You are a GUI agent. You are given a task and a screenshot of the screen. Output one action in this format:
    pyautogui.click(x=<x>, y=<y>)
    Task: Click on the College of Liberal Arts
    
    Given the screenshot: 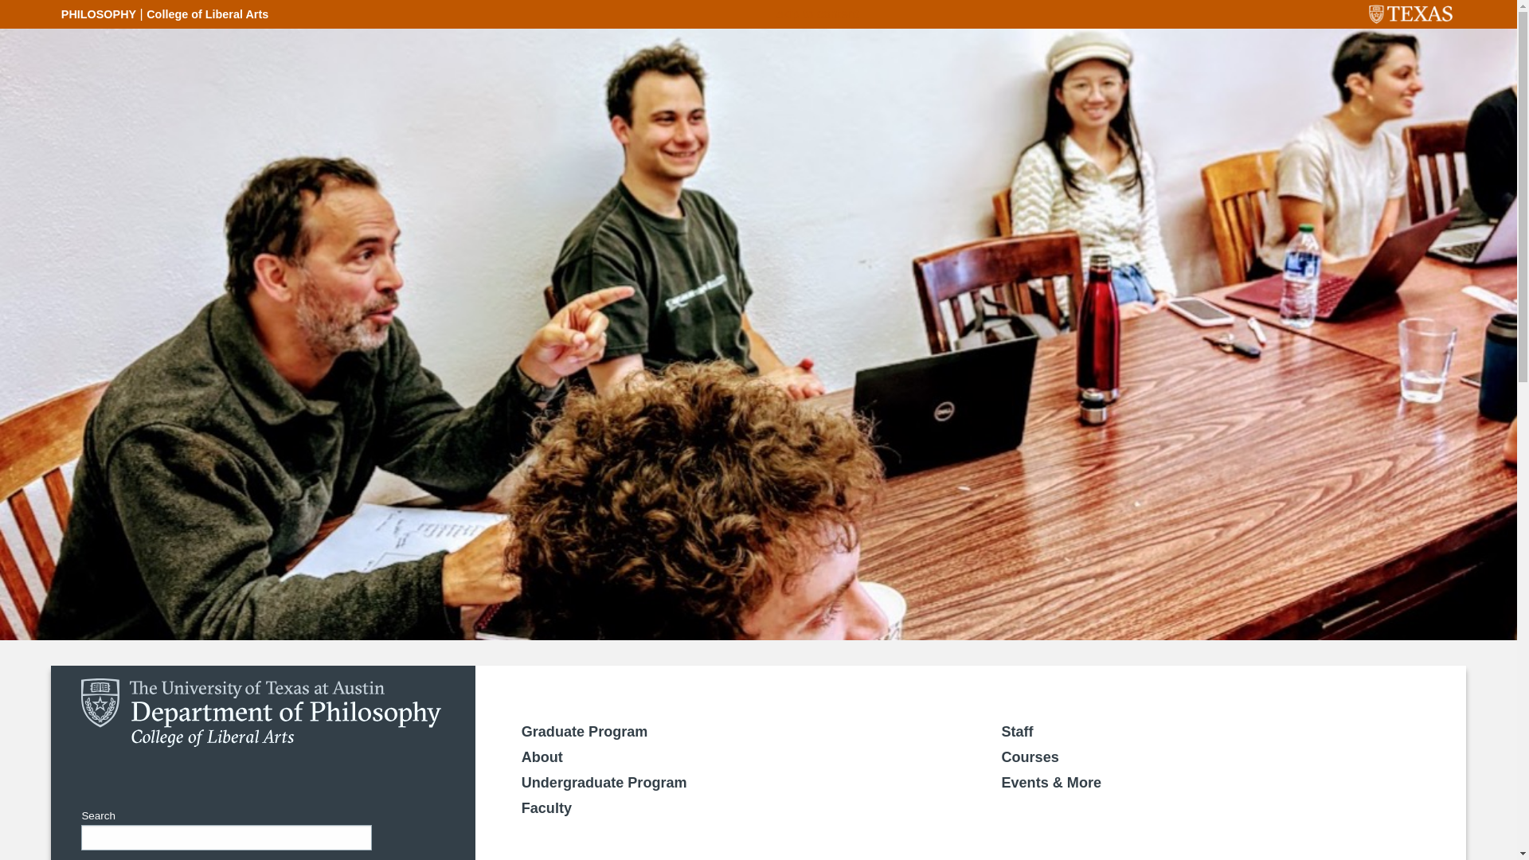 What is the action you would take?
    pyautogui.click(x=207, y=14)
    